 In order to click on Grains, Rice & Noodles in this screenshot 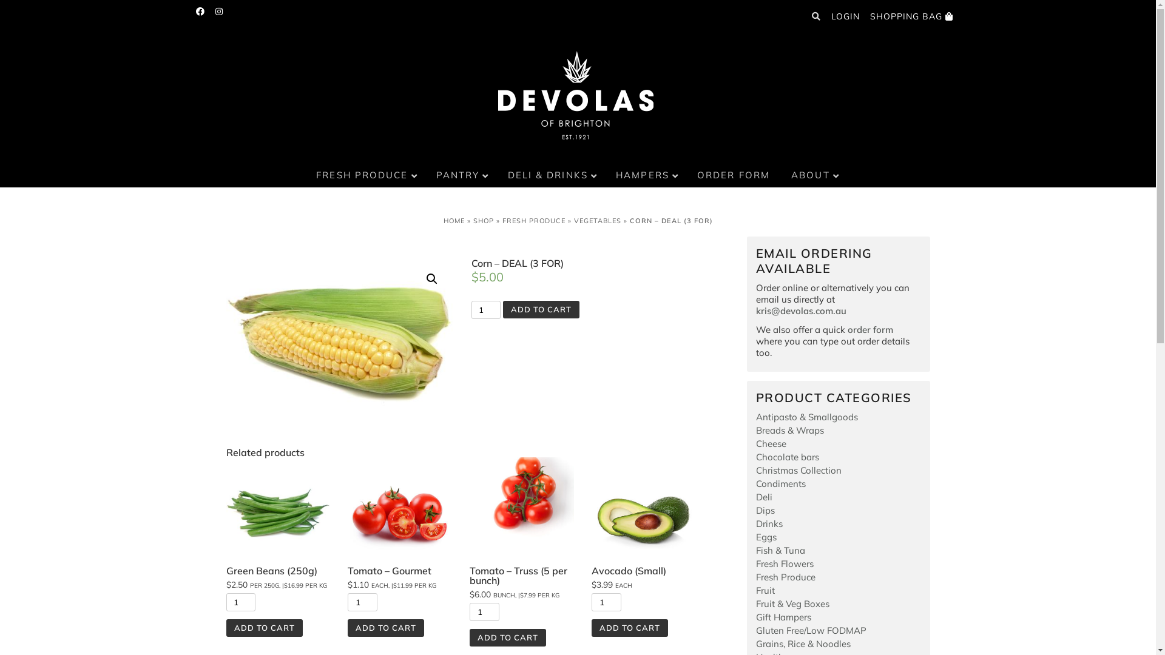, I will do `click(803, 644)`.